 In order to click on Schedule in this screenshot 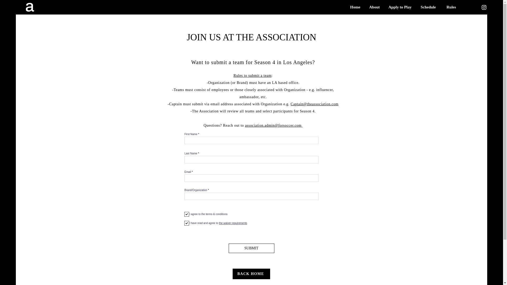, I will do `click(430, 7)`.